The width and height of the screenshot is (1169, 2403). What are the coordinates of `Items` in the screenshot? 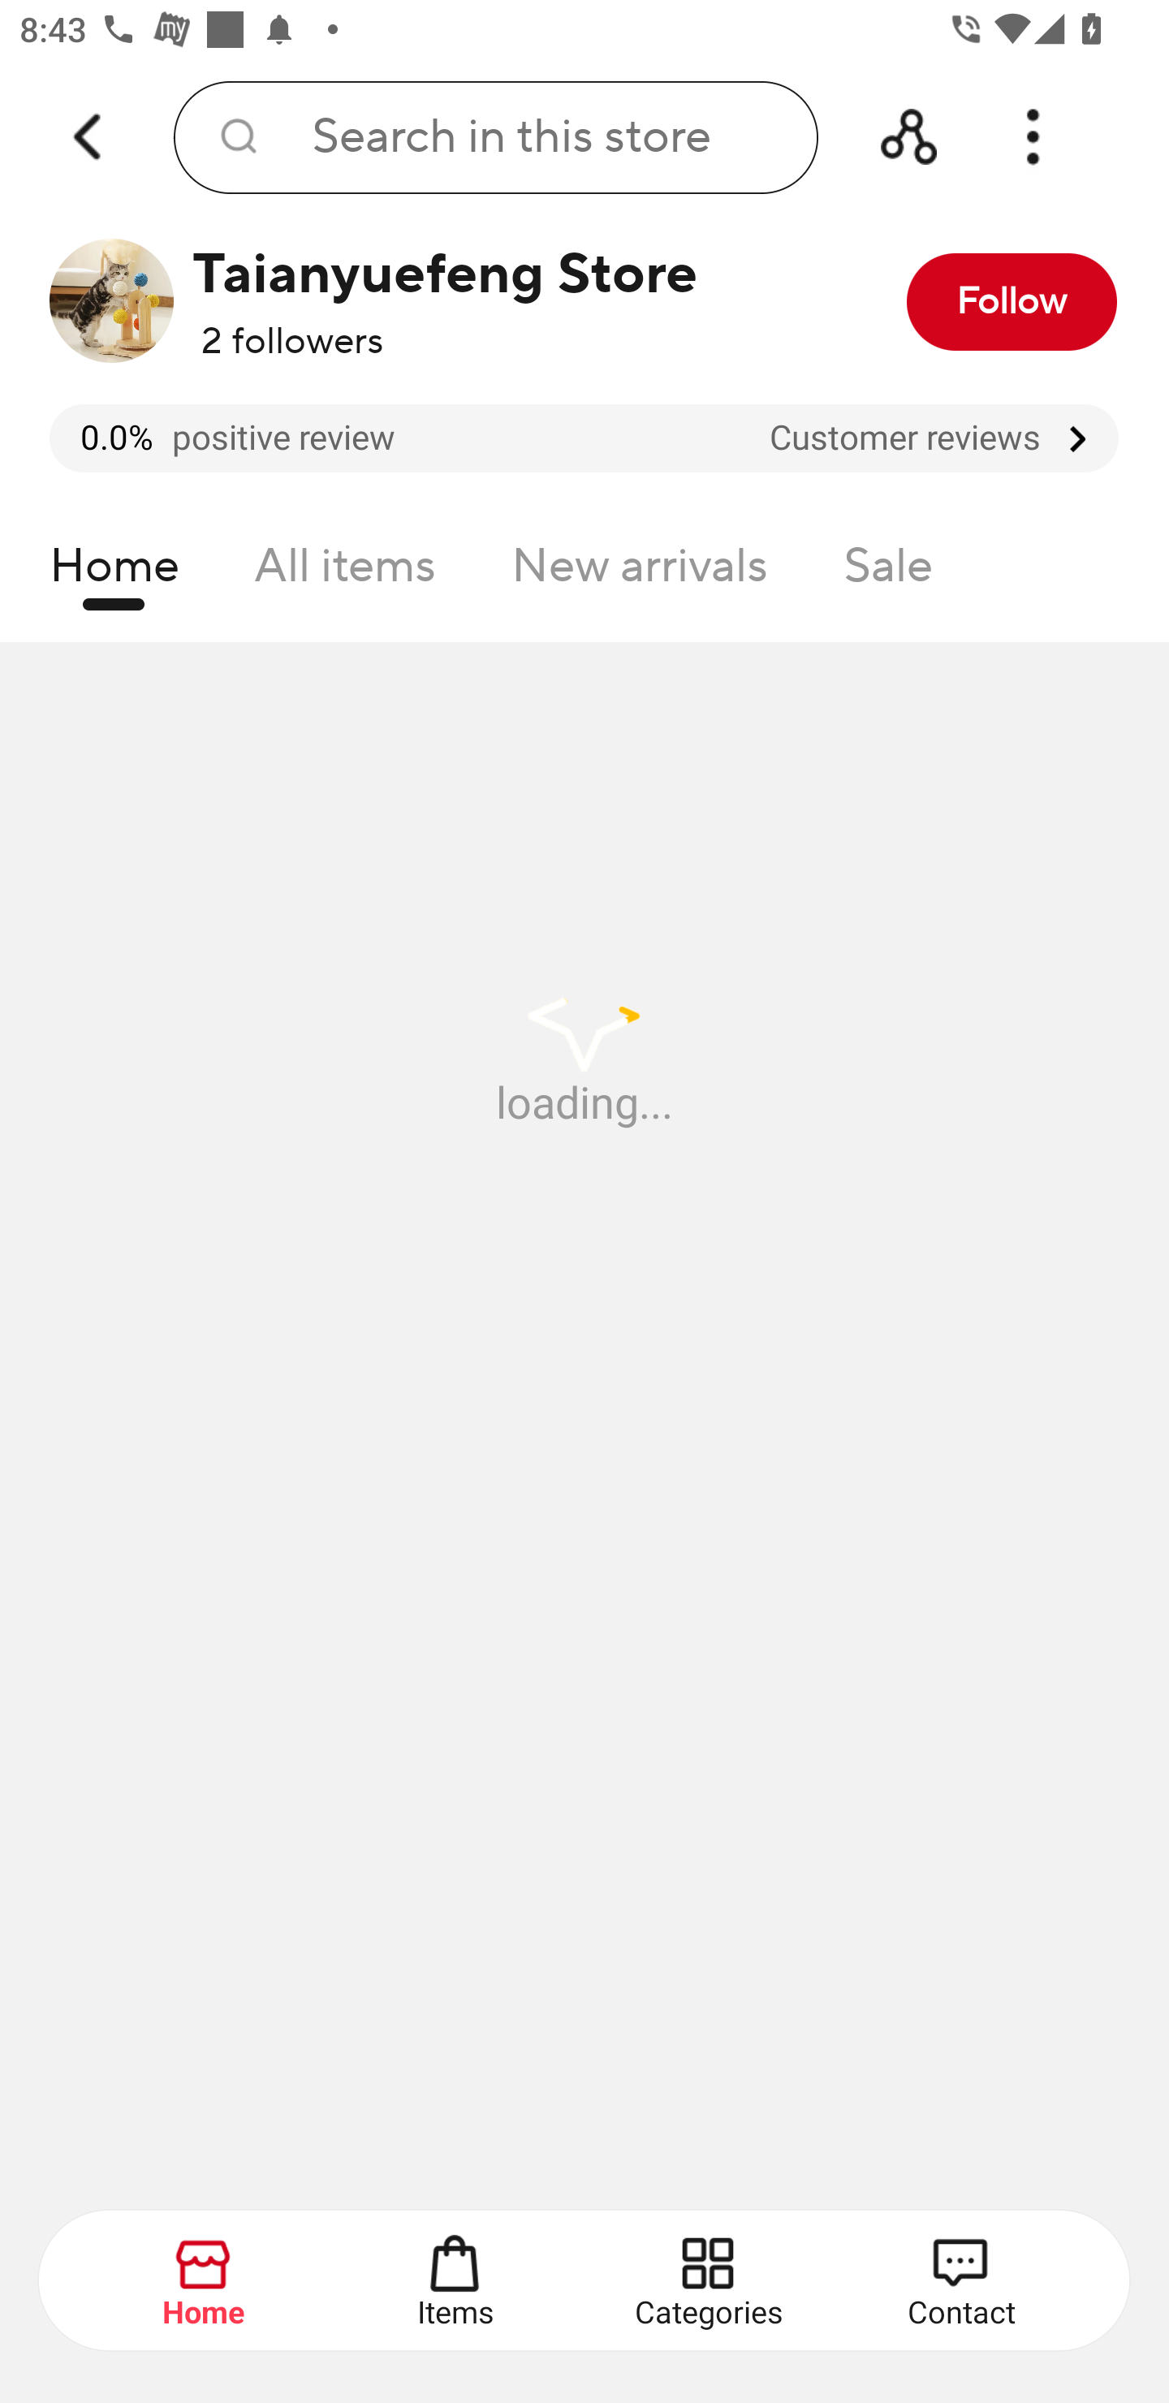 It's located at (456, 2281).